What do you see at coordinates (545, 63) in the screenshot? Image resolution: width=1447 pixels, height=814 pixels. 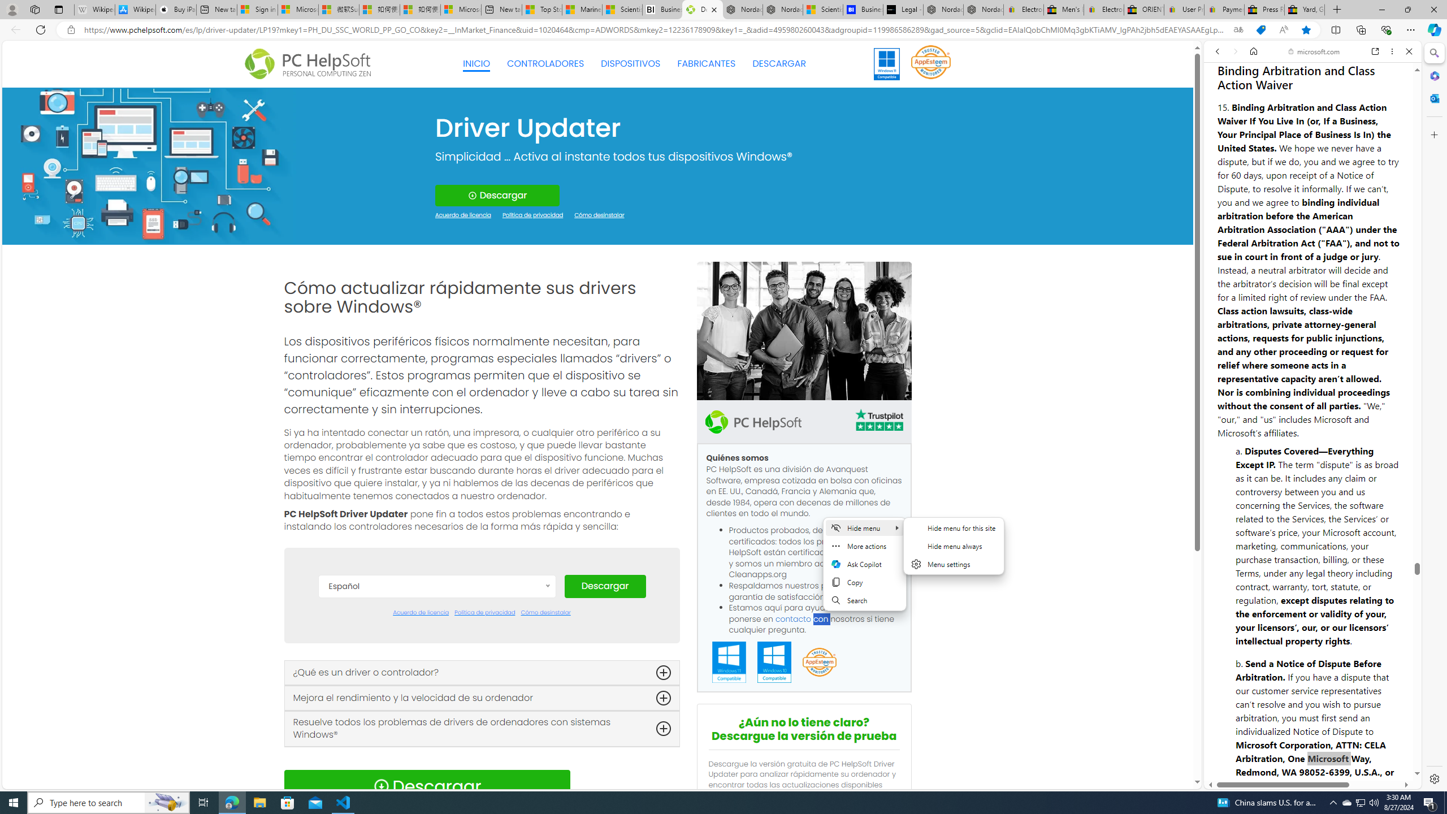 I see `CONTROLADORES` at bounding box center [545, 63].